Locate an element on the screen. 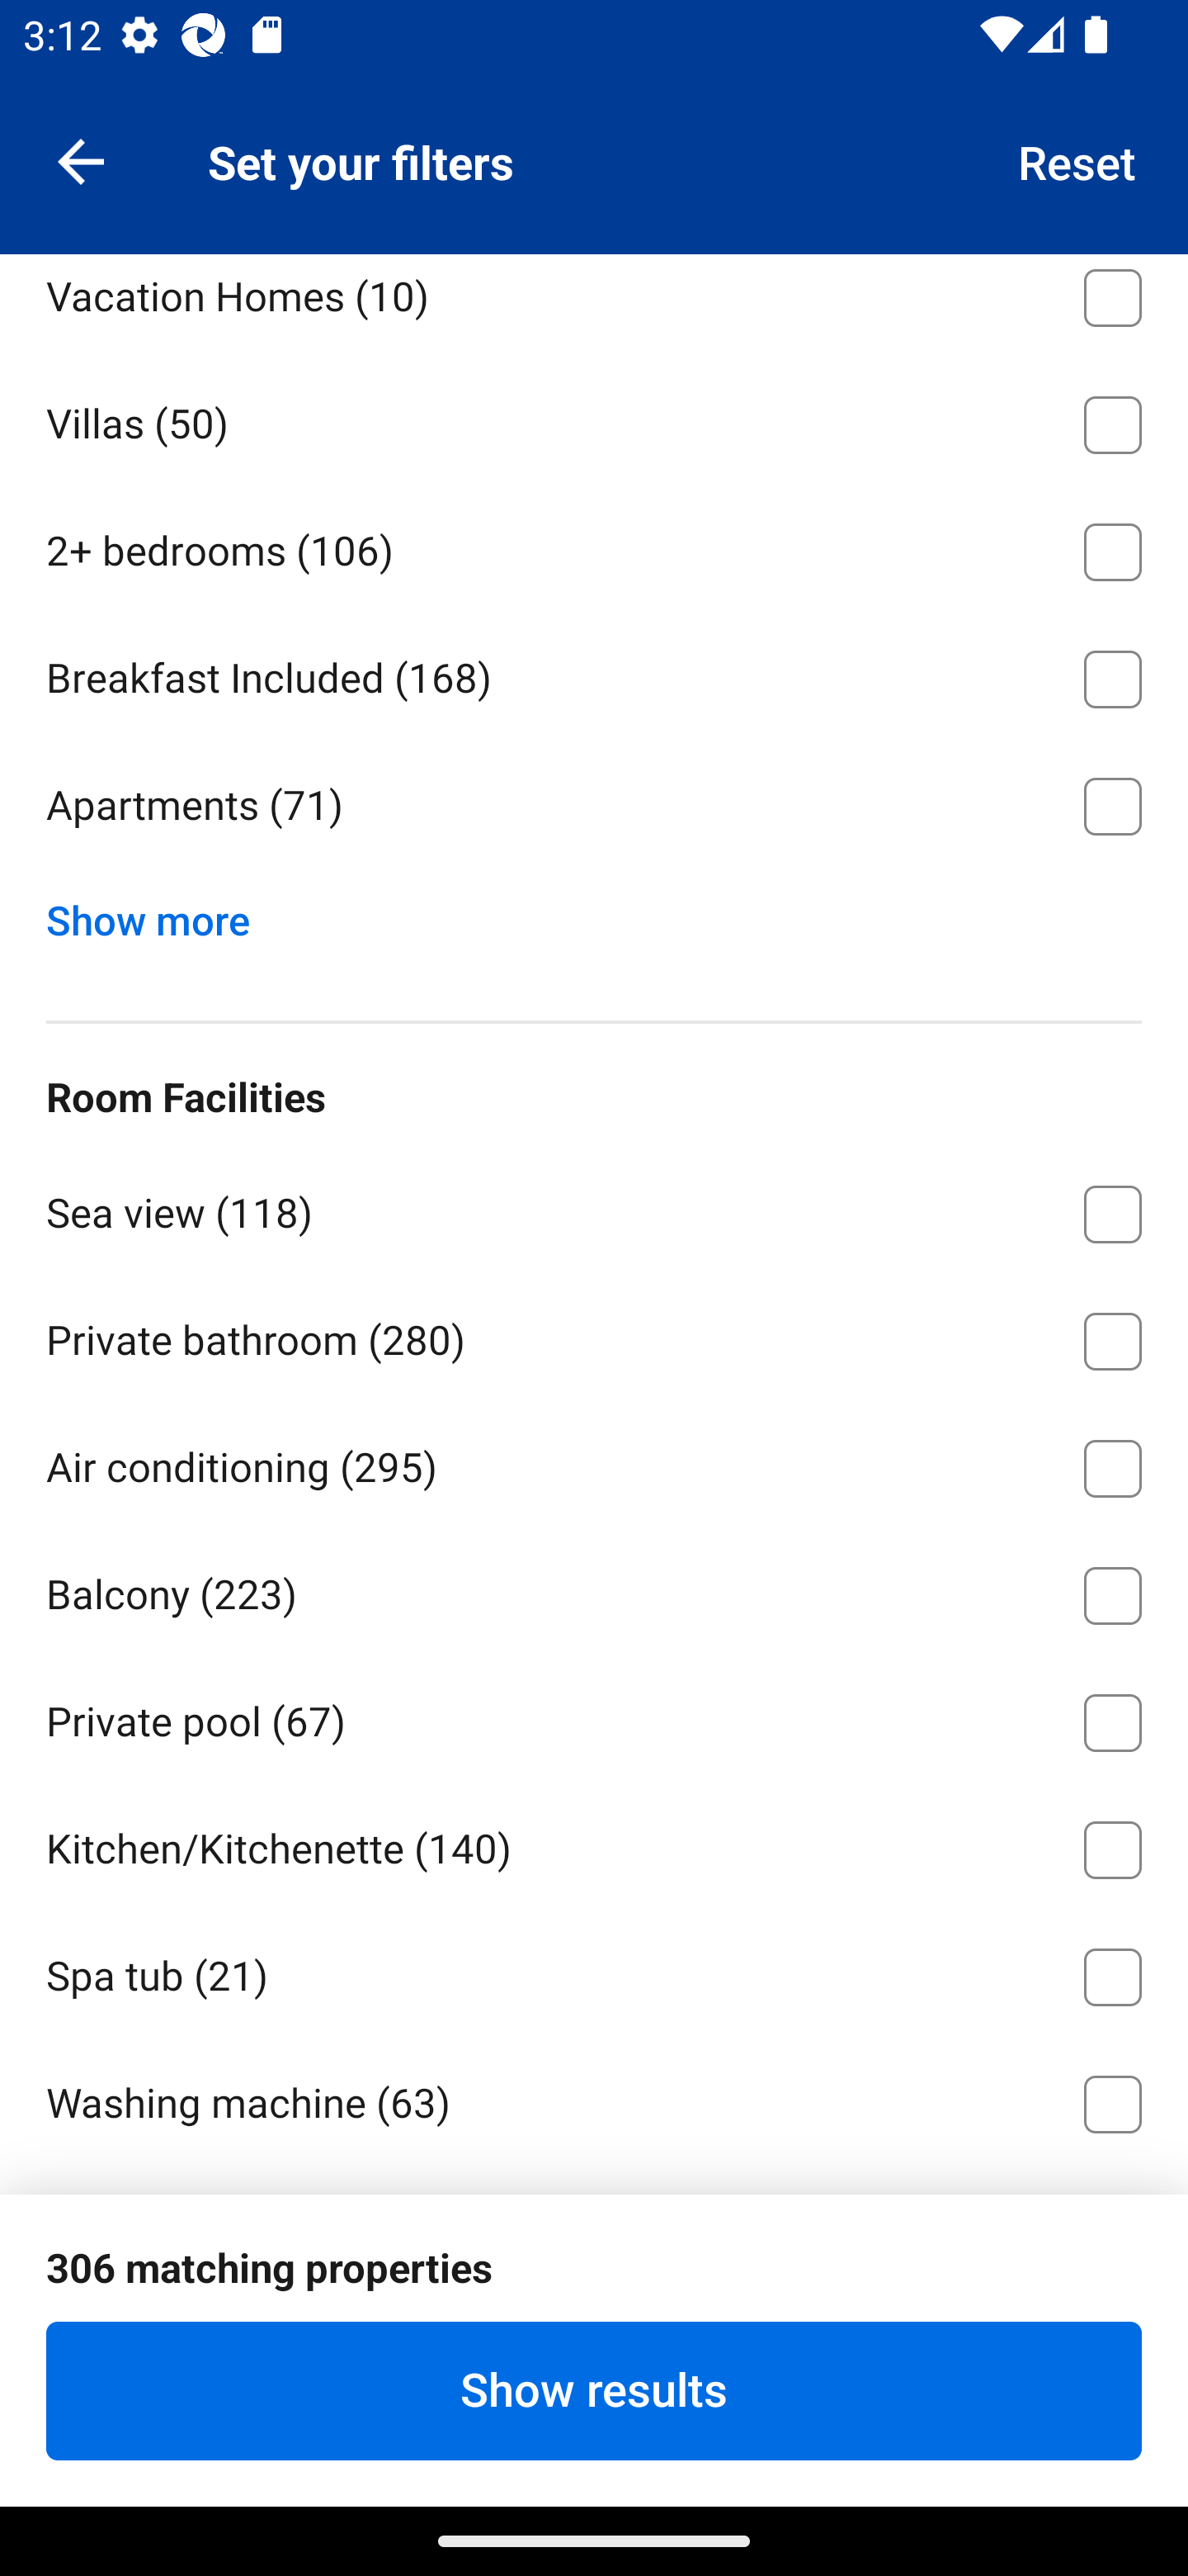  Spa tub ⁦(21) is located at coordinates (594, 1972).